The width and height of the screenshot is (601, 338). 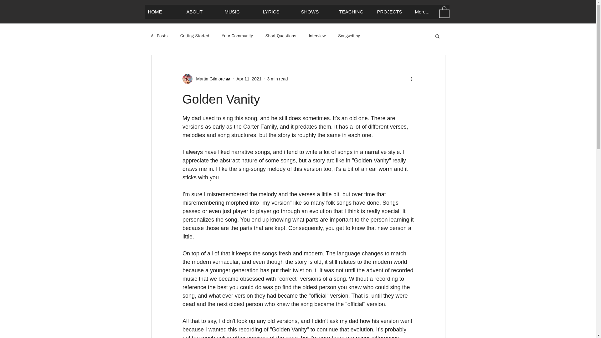 What do you see at coordinates (206, 79) in the screenshot?
I see `Martin Gilmore` at bounding box center [206, 79].